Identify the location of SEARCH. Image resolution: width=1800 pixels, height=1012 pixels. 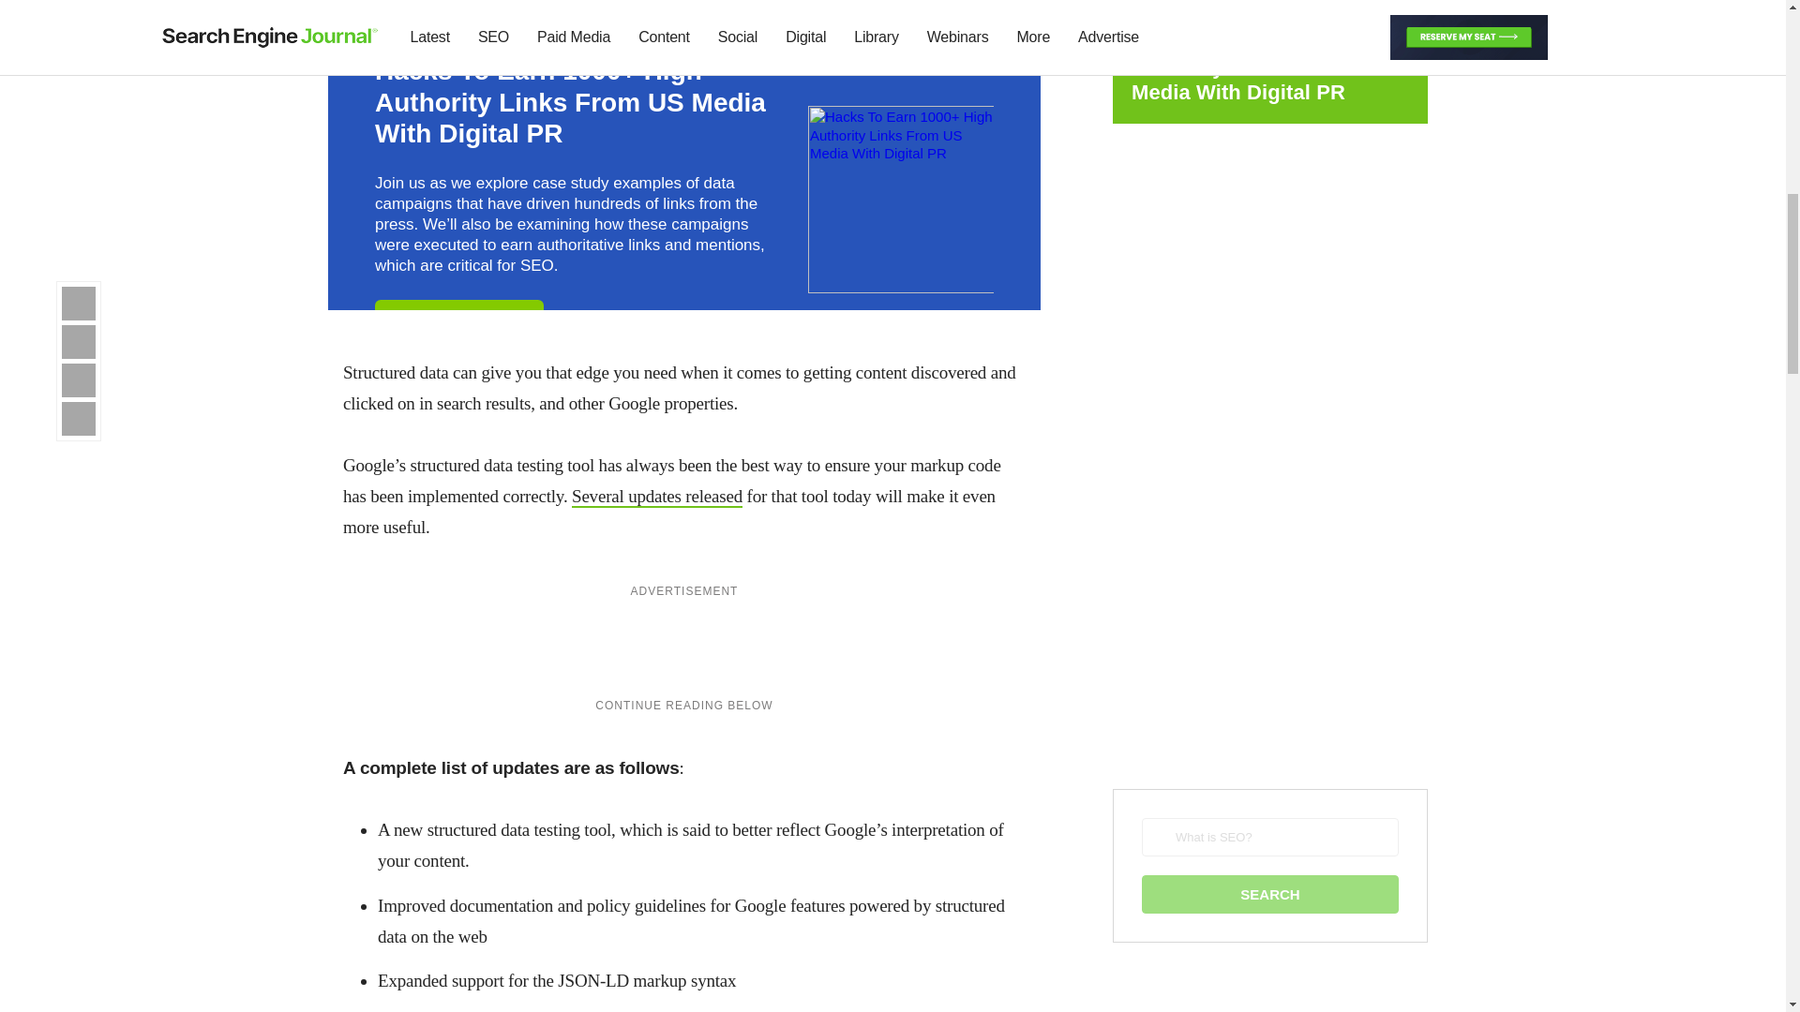
(1269, 894).